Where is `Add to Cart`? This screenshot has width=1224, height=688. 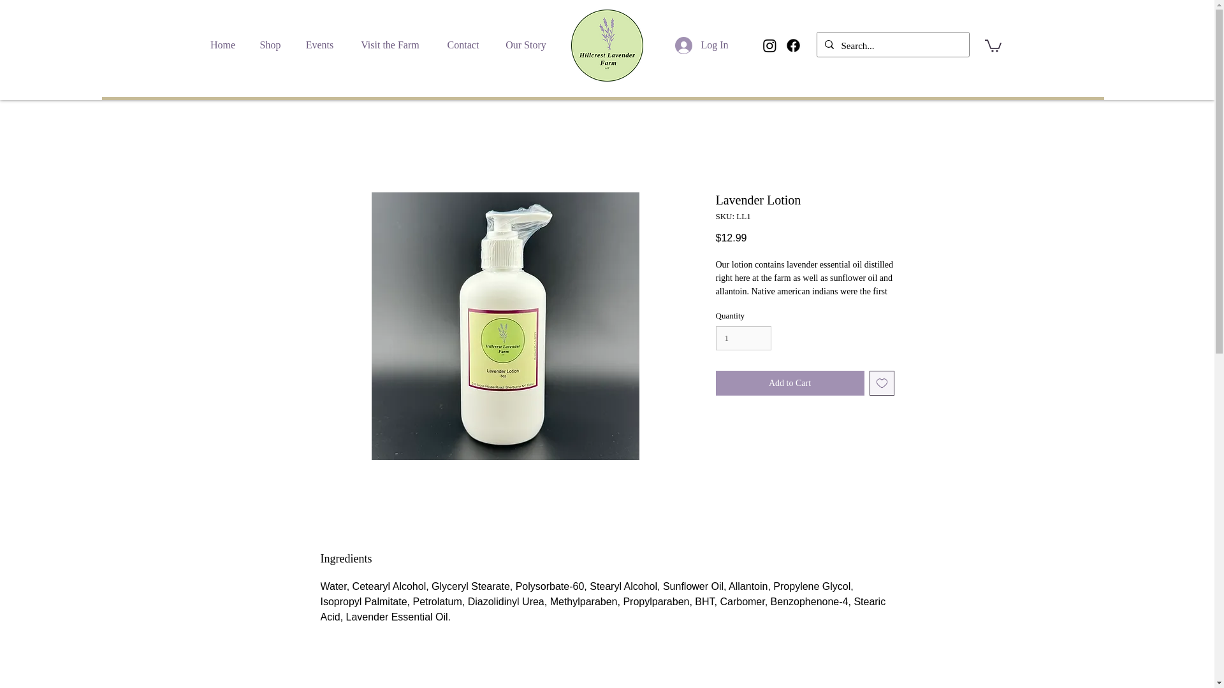 Add to Cart is located at coordinates (789, 383).